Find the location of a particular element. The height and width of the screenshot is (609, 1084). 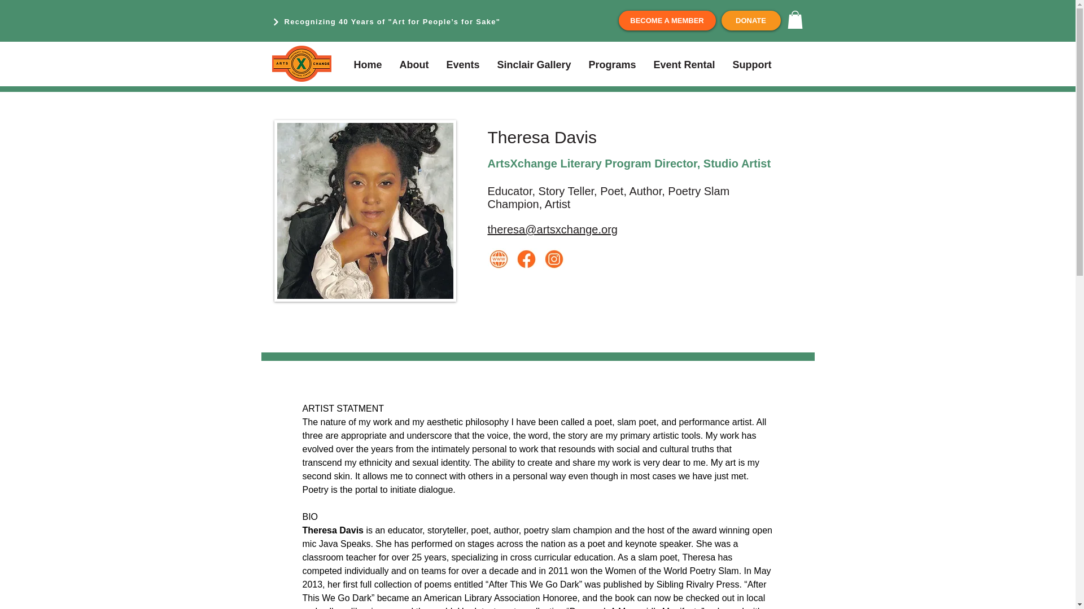

DONATE is located at coordinates (751, 20).